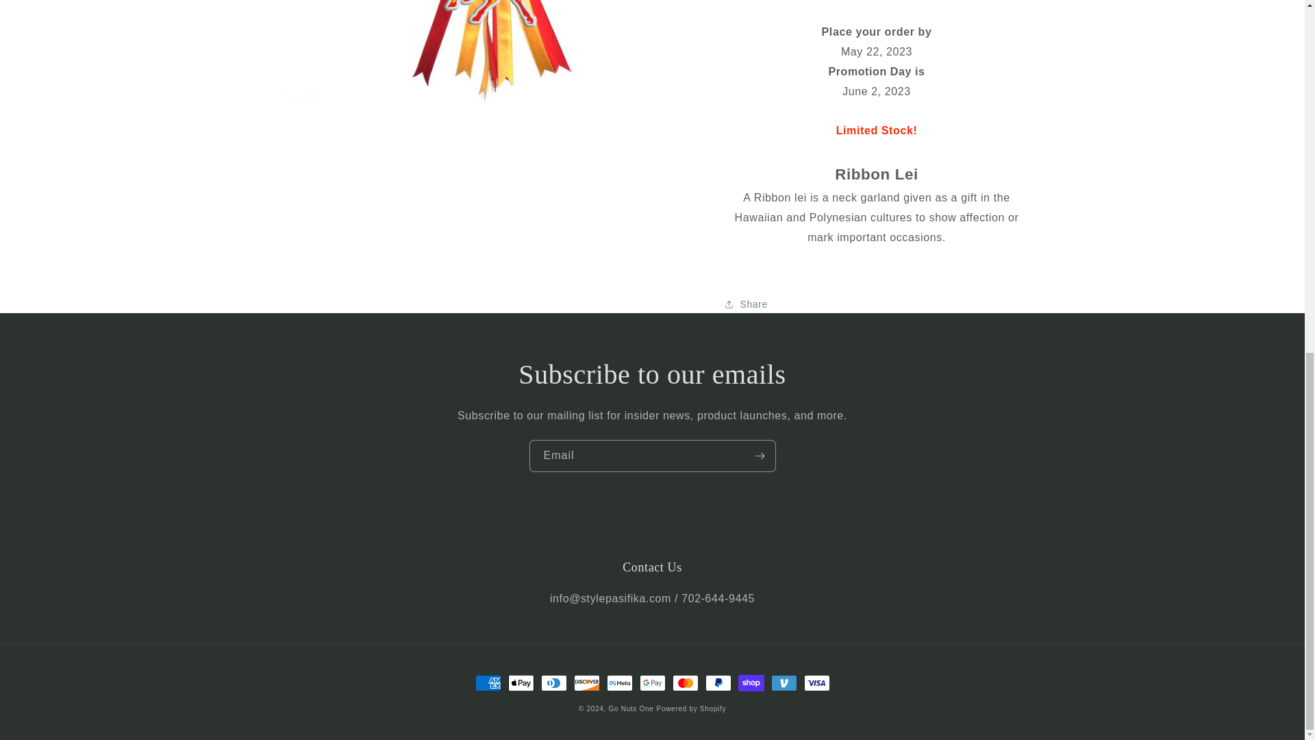 The width and height of the screenshot is (1315, 740). What do you see at coordinates (630, 708) in the screenshot?
I see `Go Nuts One` at bounding box center [630, 708].